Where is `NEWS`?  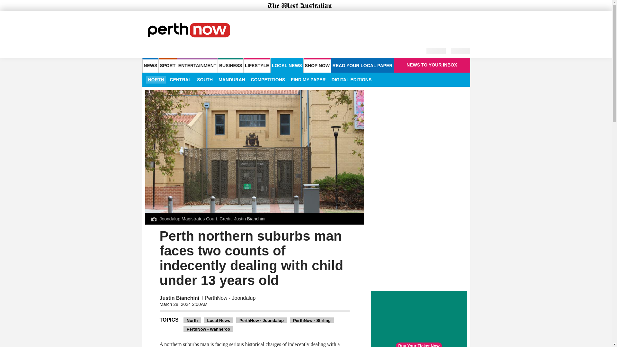
NEWS is located at coordinates (150, 65).